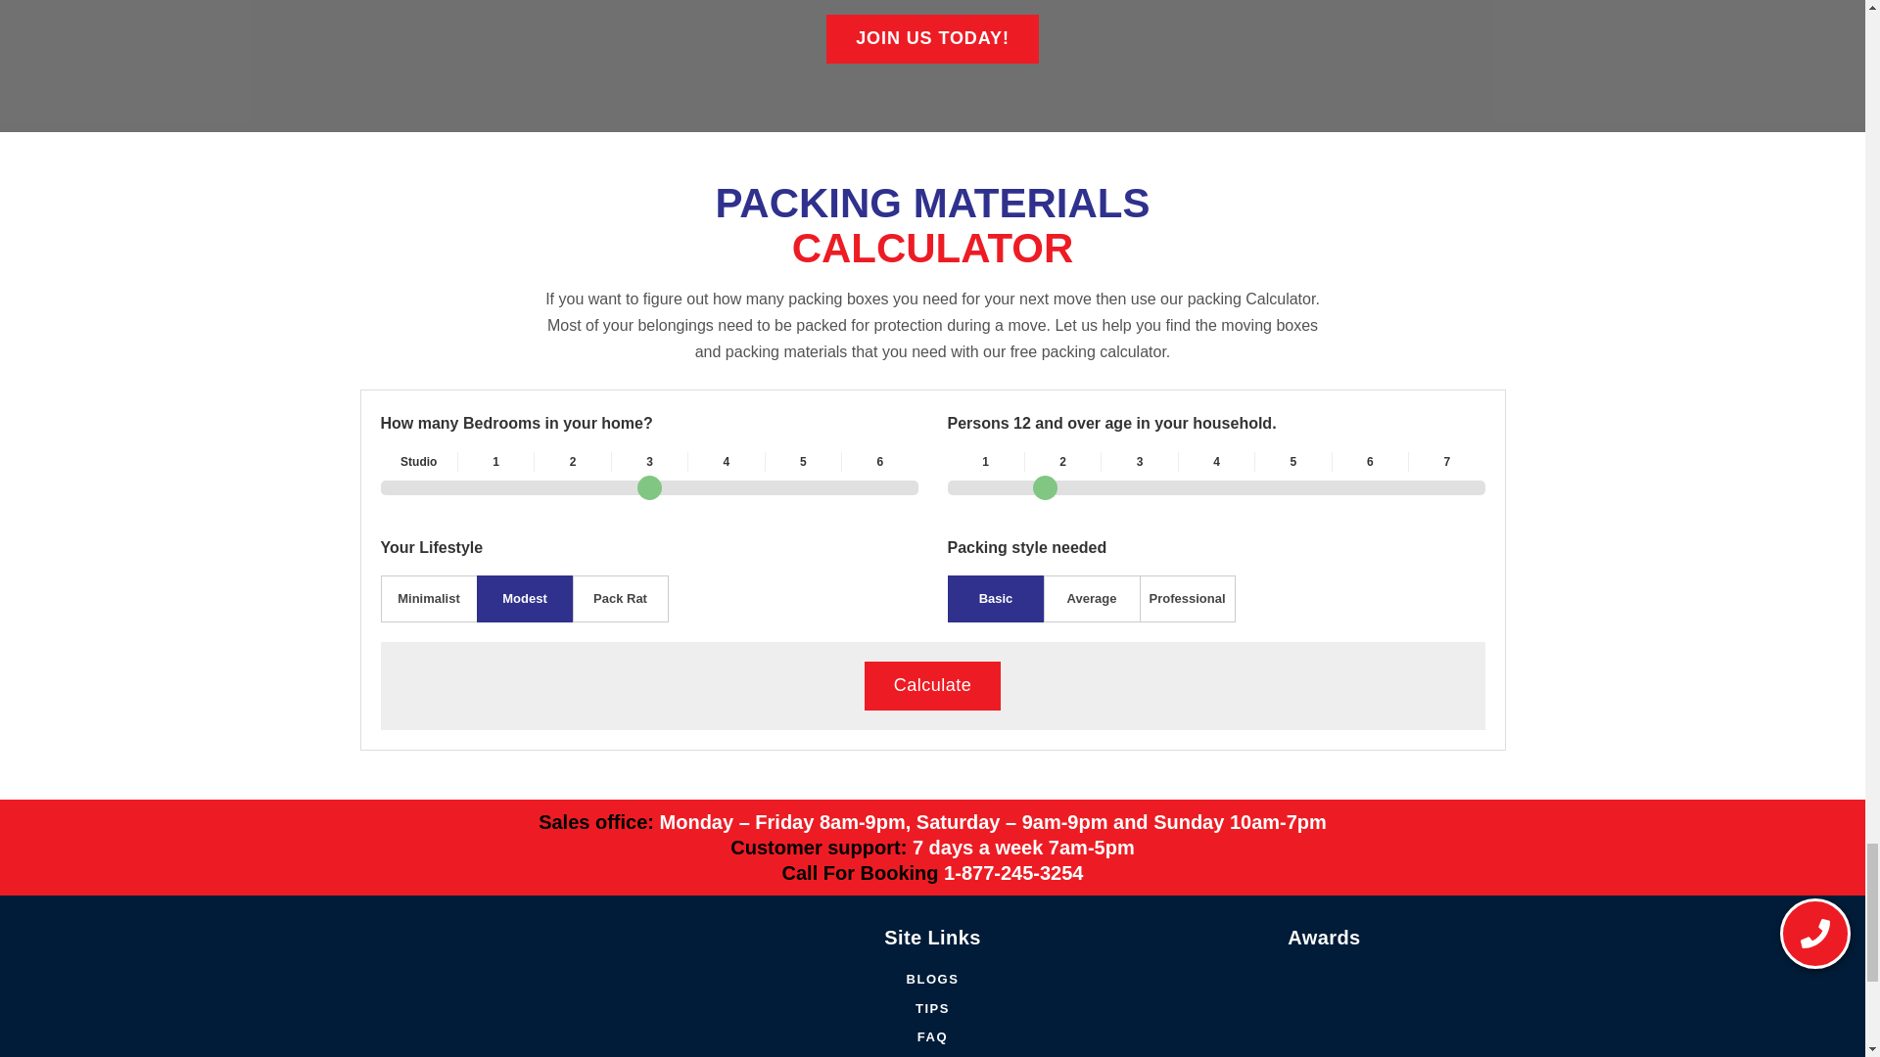 The image size is (1880, 1057). Describe the element at coordinates (932, 1037) in the screenshot. I see `Frequently Asked Questions` at that location.